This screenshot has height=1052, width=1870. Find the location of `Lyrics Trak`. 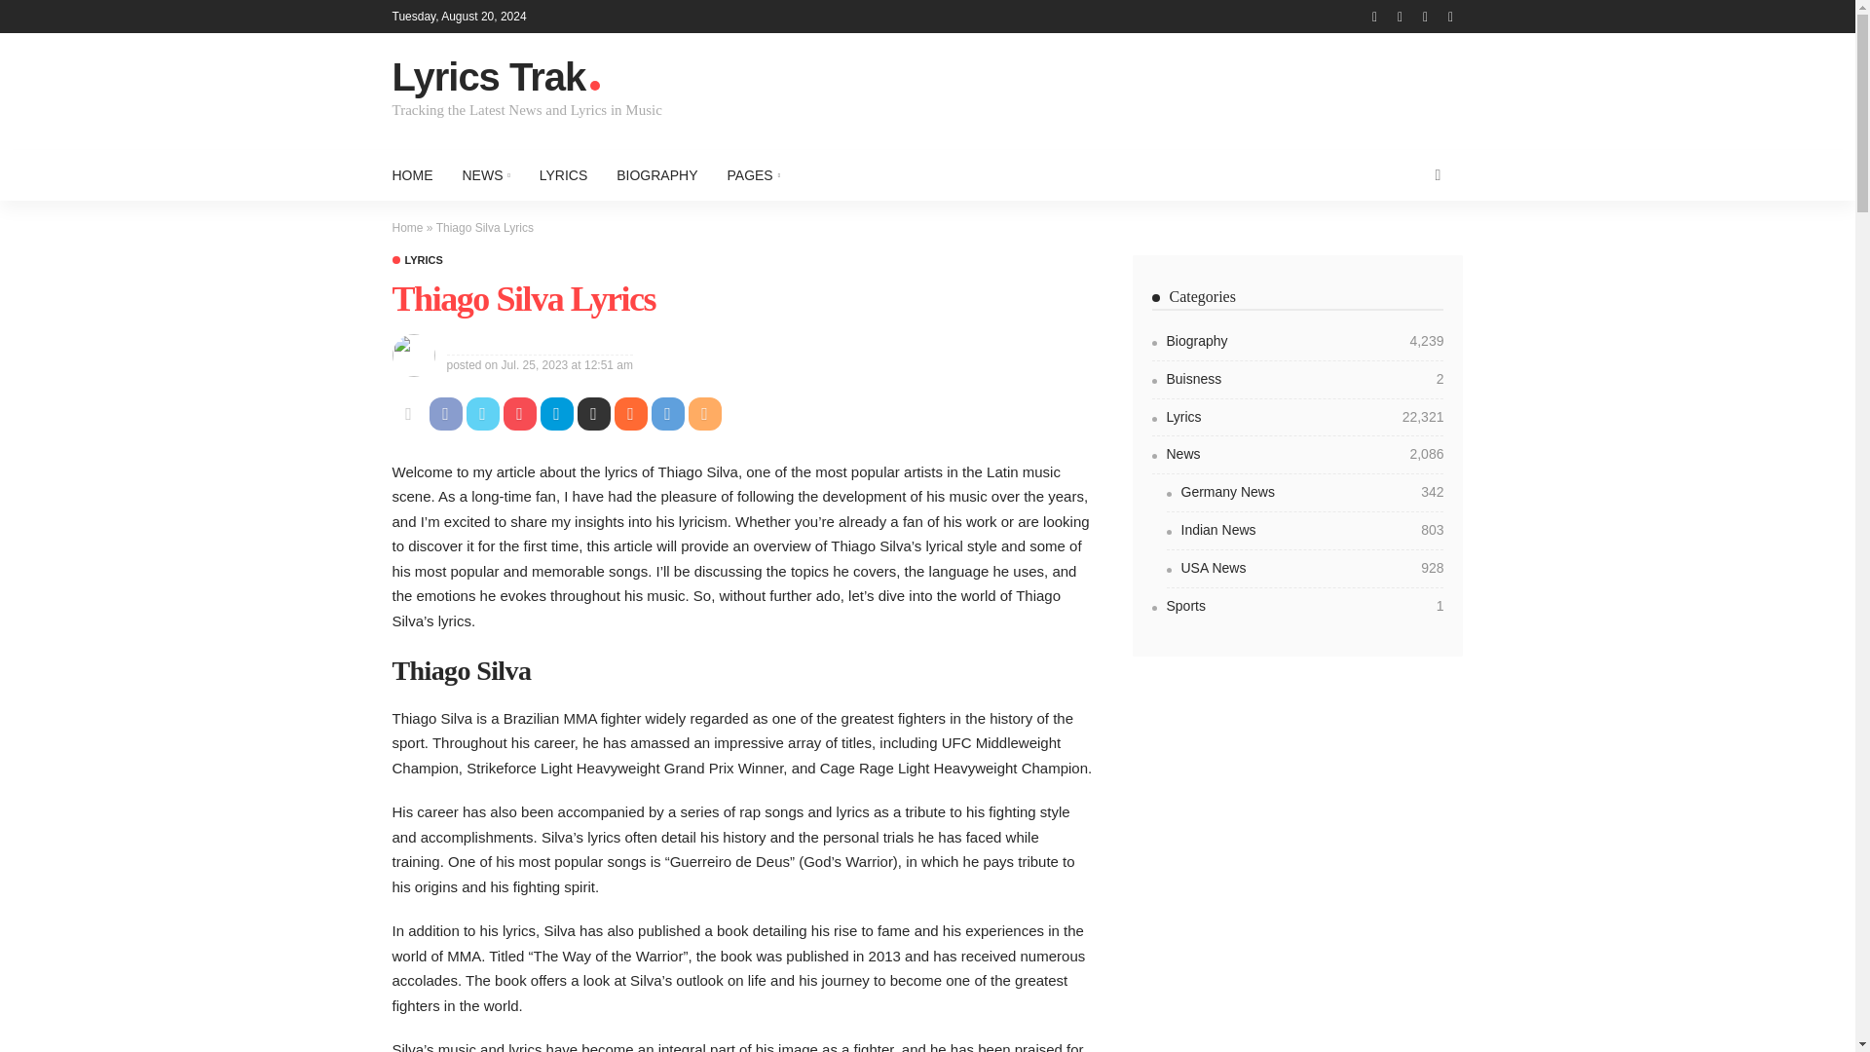

Lyrics Trak is located at coordinates (538, 78).